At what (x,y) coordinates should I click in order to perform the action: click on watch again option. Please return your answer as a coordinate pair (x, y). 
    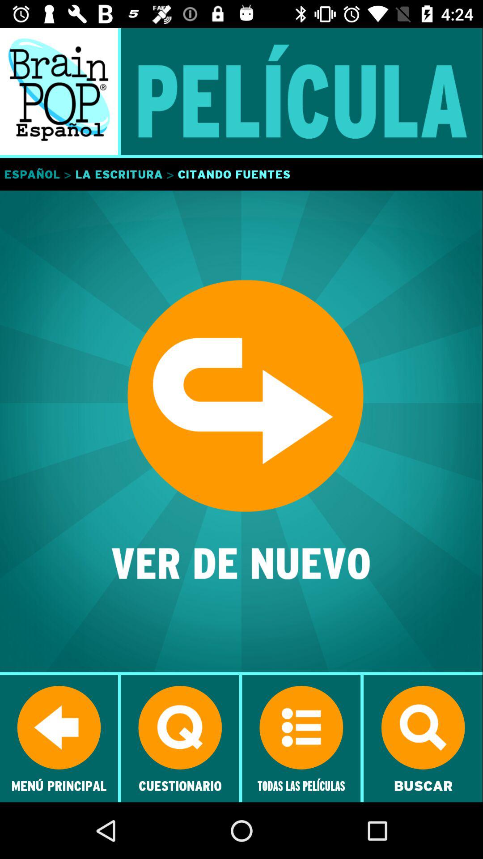
    Looking at the image, I should click on (241, 432).